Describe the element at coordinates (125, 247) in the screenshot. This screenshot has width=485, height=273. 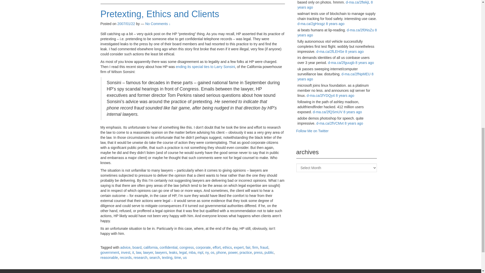
I see `advice` at that location.